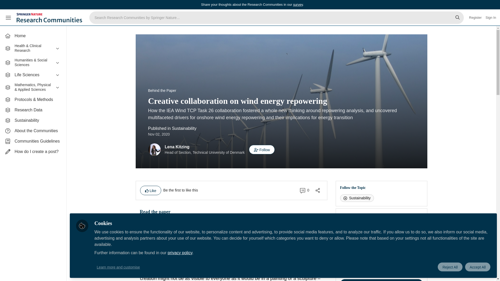  What do you see at coordinates (8, 18) in the screenshot?
I see `Menu` at bounding box center [8, 18].